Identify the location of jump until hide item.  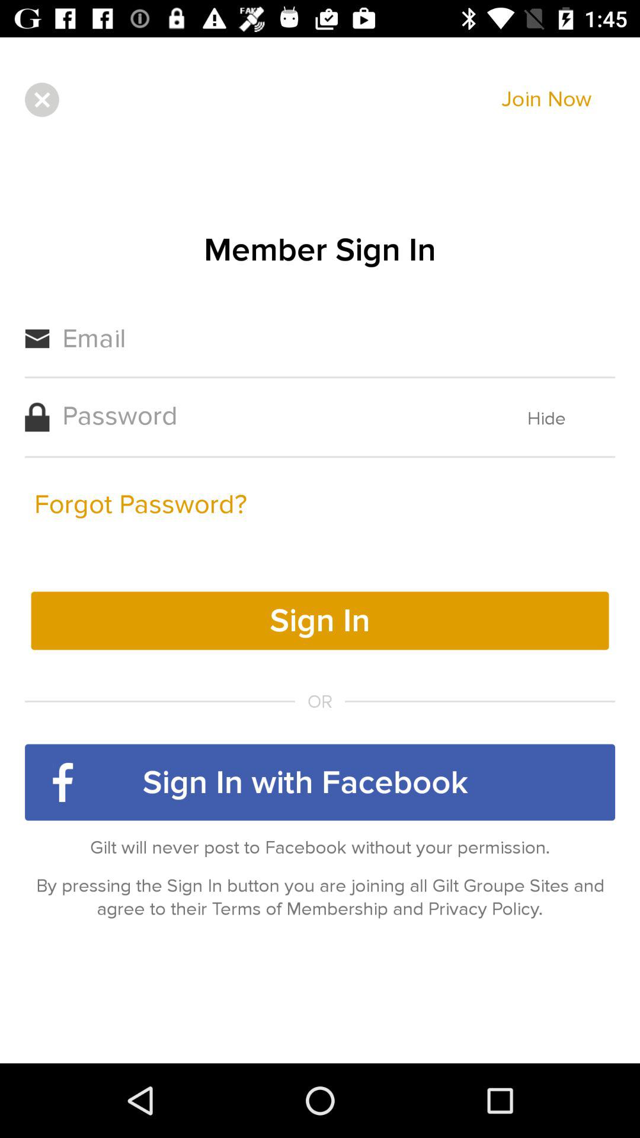
(546, 418).